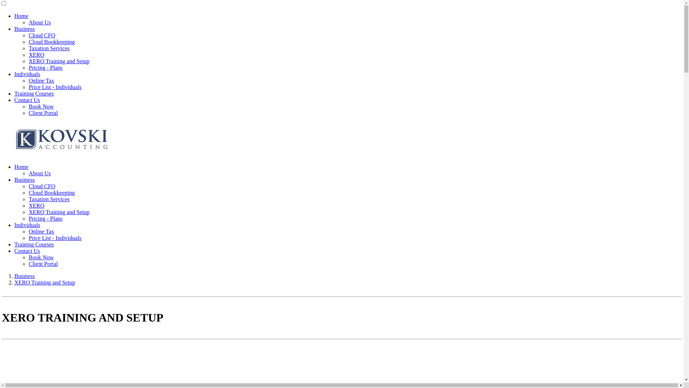 This screenshot has height=388, width=689. I want to click on Pricing - Plans, so click(46, 218).